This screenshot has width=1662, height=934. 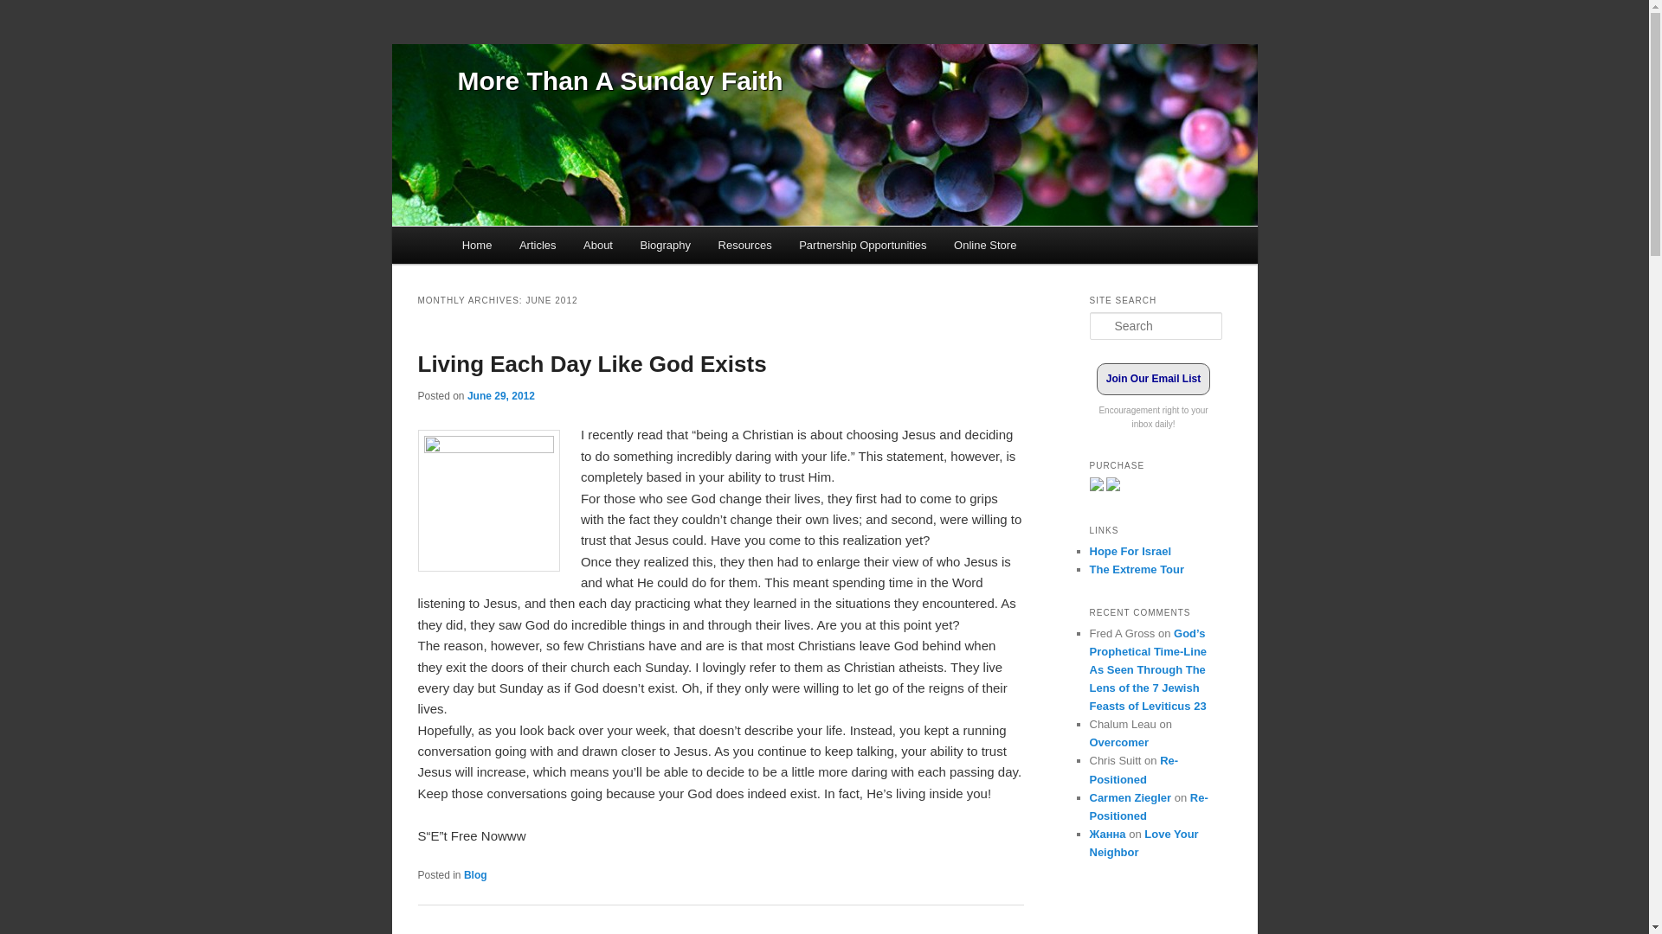 I want to click on Biography, so click(x=665, y=245).